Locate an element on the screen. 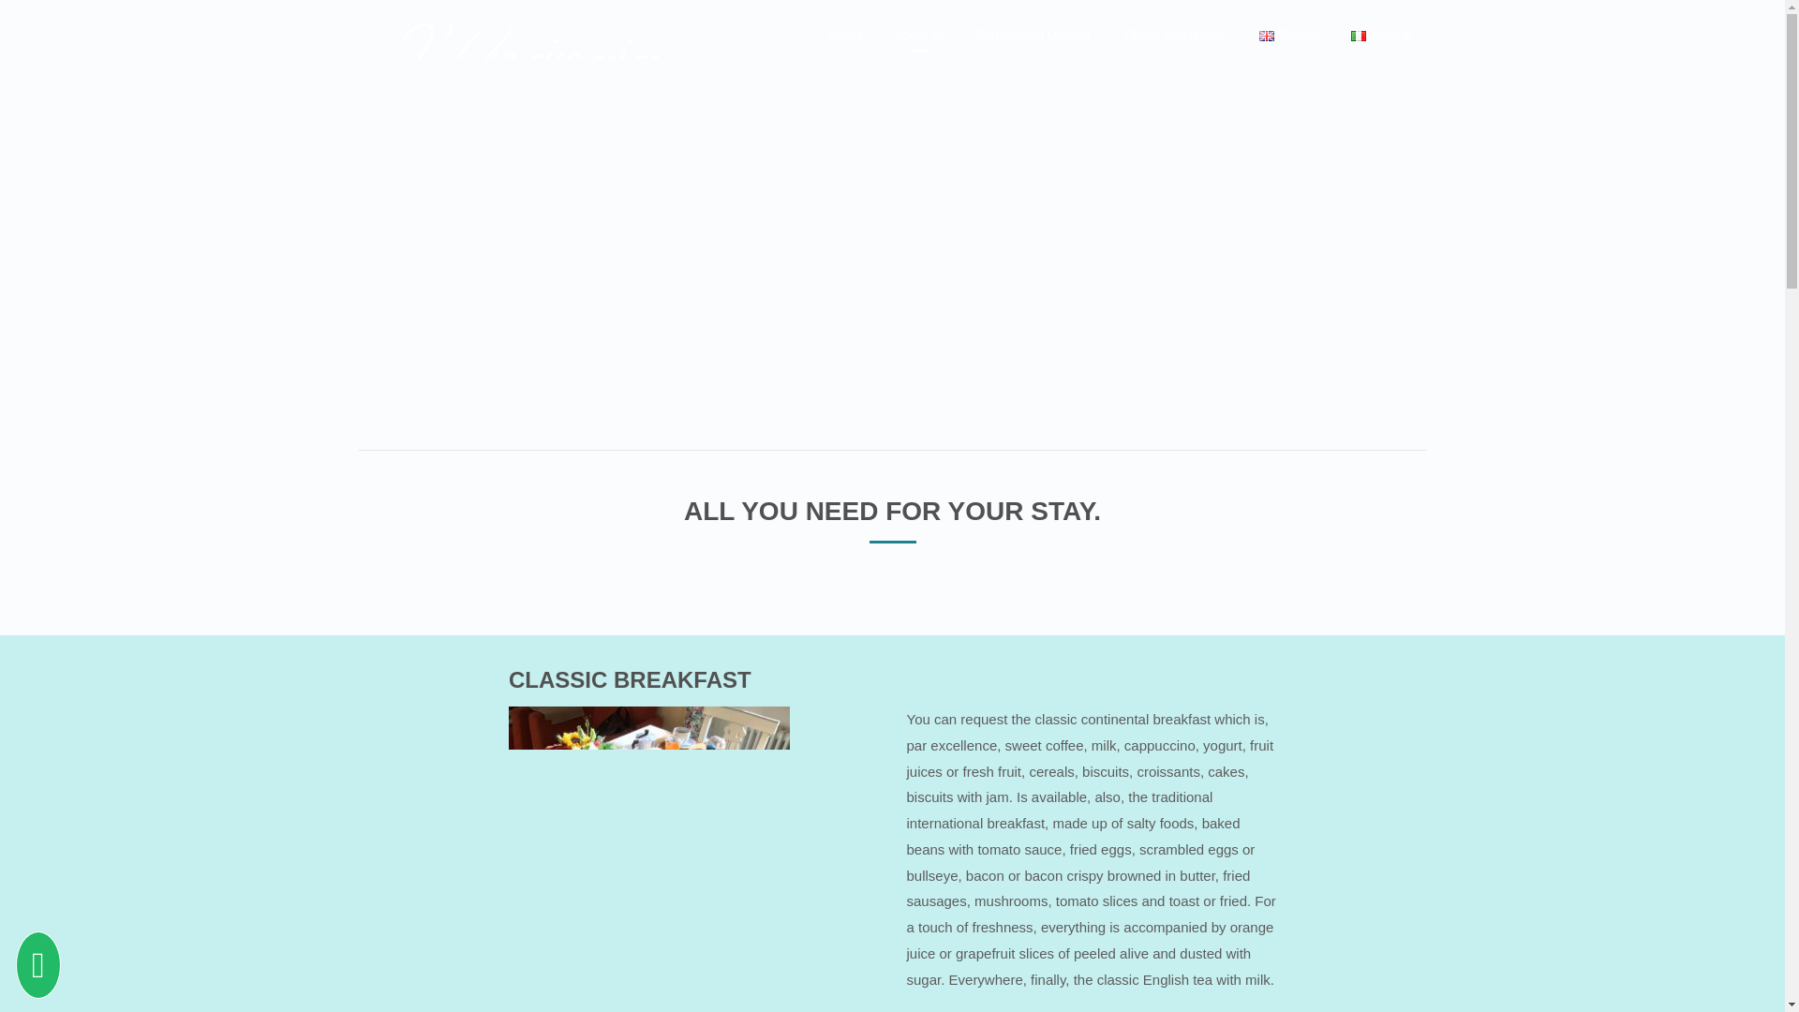 This screenshot has width=1799, height=1012. About us is located at coordinates (920, 34).